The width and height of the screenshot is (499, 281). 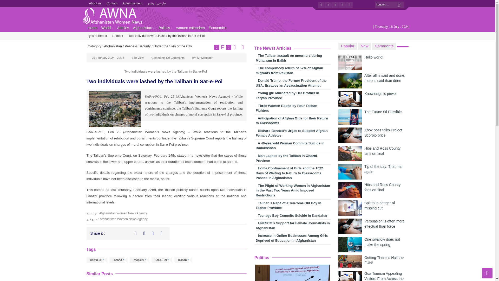 I want to click on Contact, so click(x=112, y=3).